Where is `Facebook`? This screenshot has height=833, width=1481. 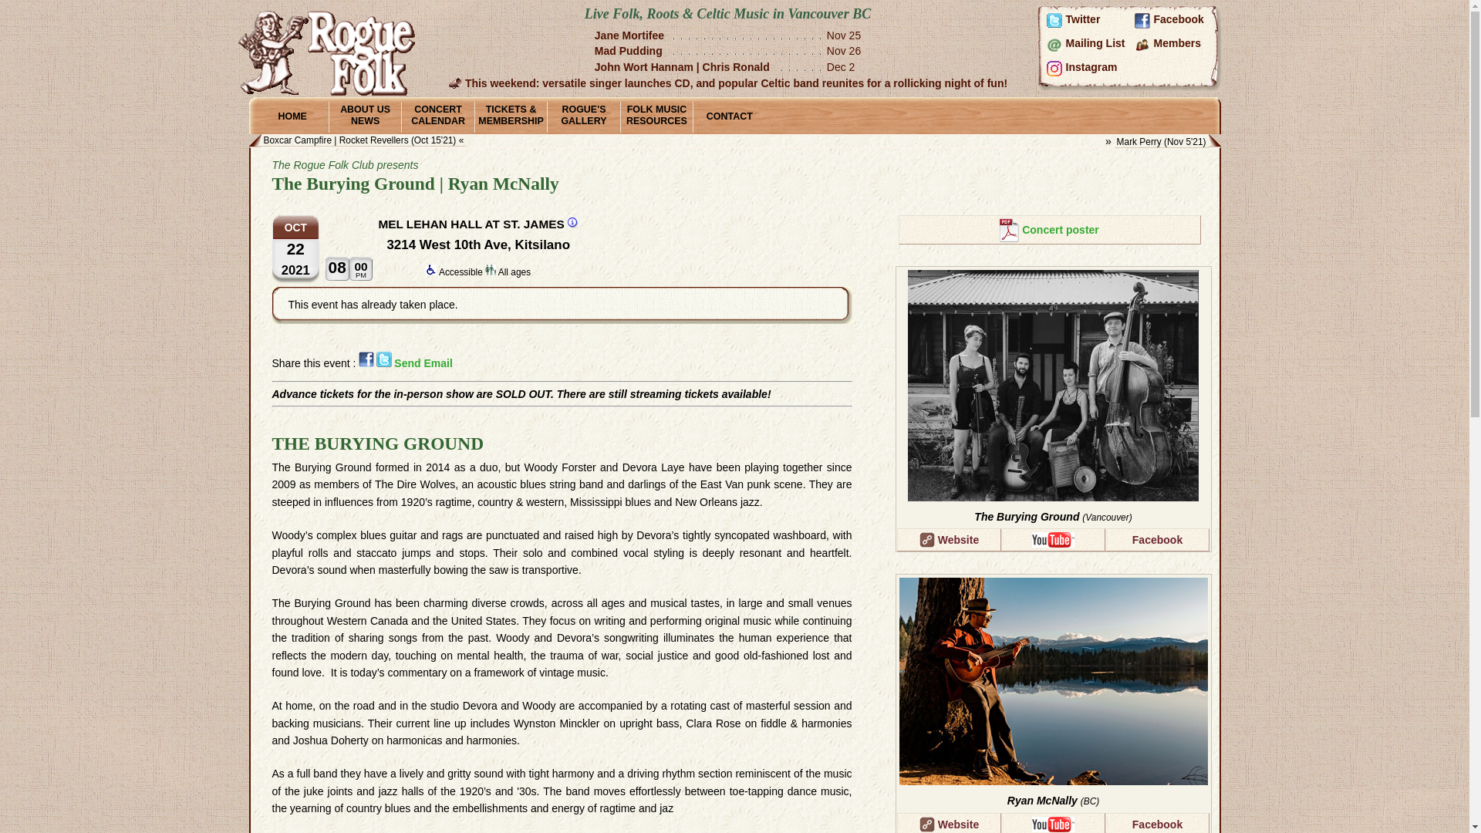
Facebook is located at coordinates (1157, 540).